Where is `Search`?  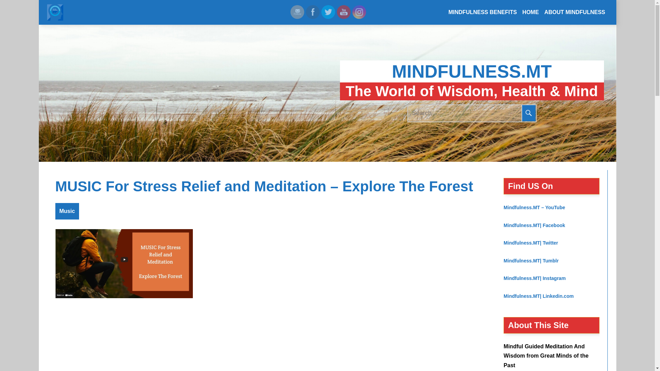
Search is located at coordinates (529, 113).